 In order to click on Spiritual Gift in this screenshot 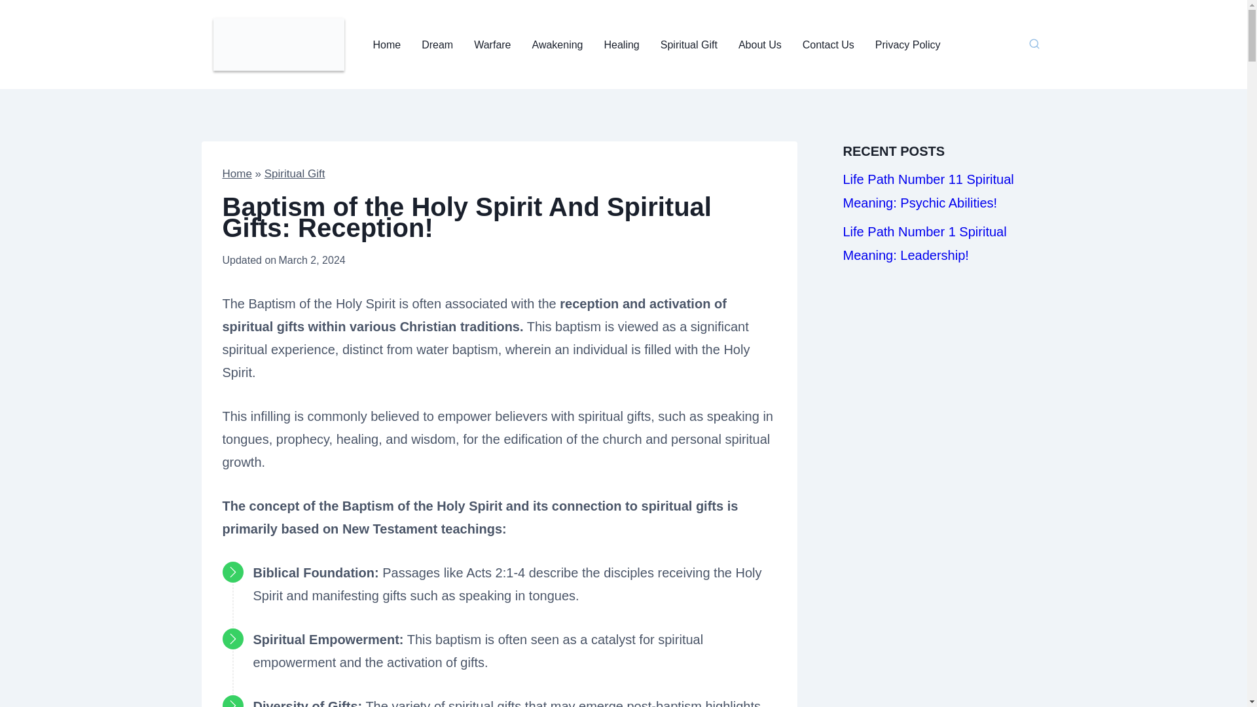, I will do `click(295, 173)`.